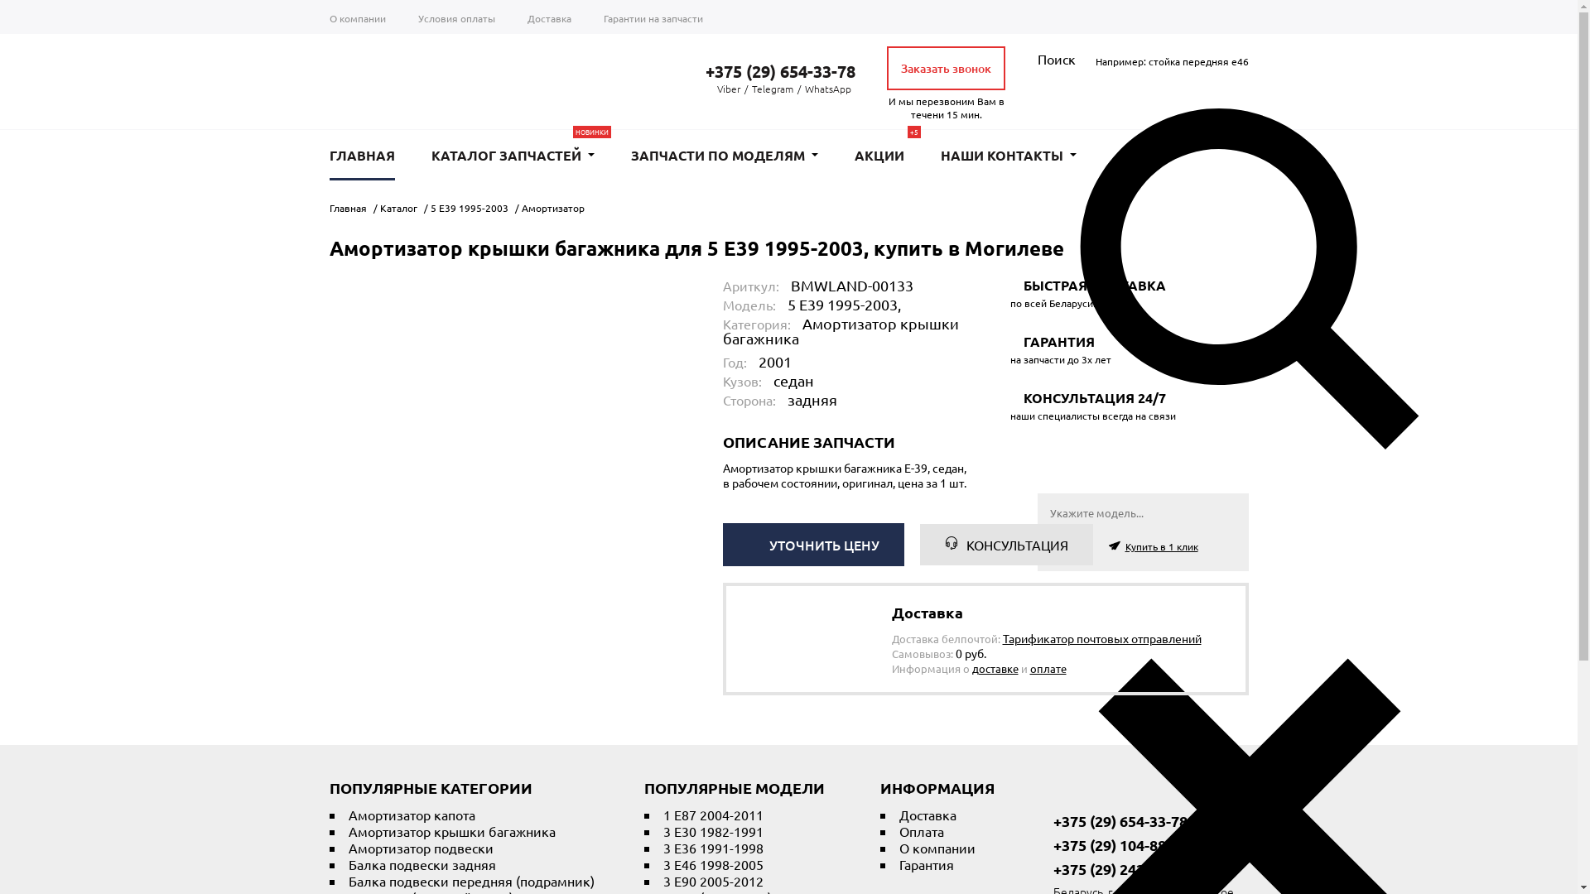 This screenshot has width=1590, height=894. Describe the element at coordinates (712, 831) in the screenshot. I see `3 E30 1982-1991` at that location.